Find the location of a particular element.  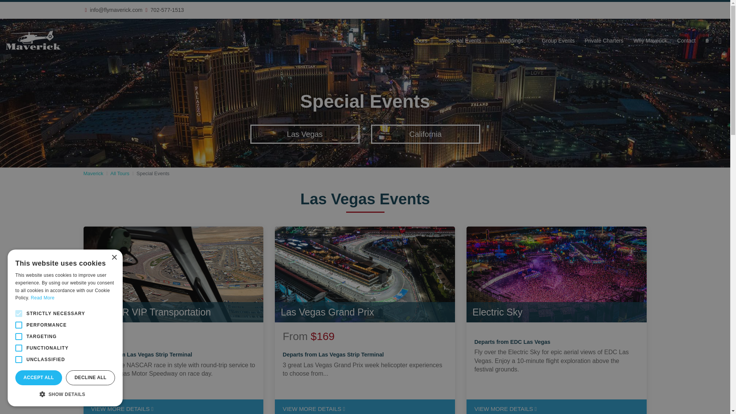

702-710-5276 is located at coordinates (388, 4).